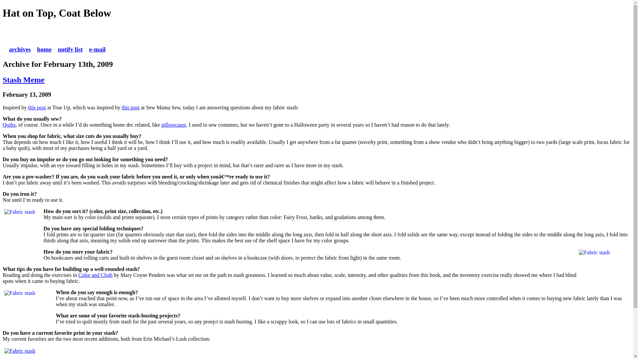 Image resolution: width=638 pixels, height=359 pixels. I want to click on Color and Cloth, so click(96, 275).